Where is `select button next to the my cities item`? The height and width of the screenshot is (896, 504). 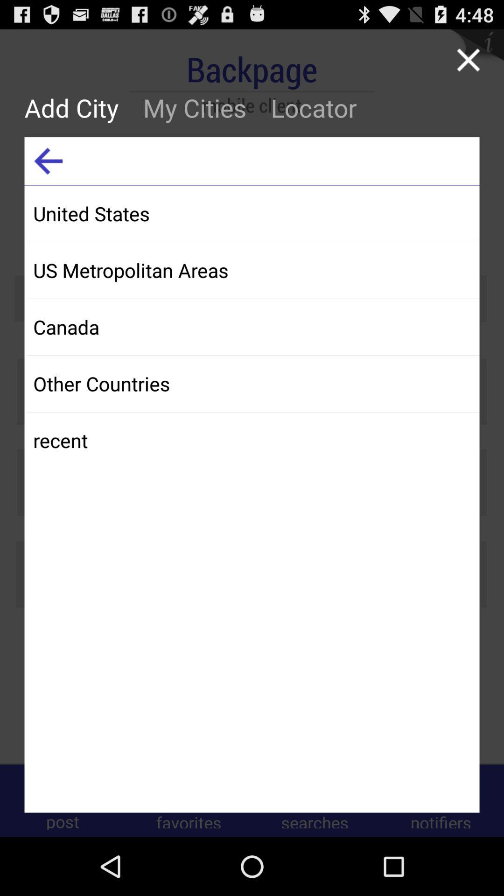
select button next to the my cities item is located at coordinates (77, 107).